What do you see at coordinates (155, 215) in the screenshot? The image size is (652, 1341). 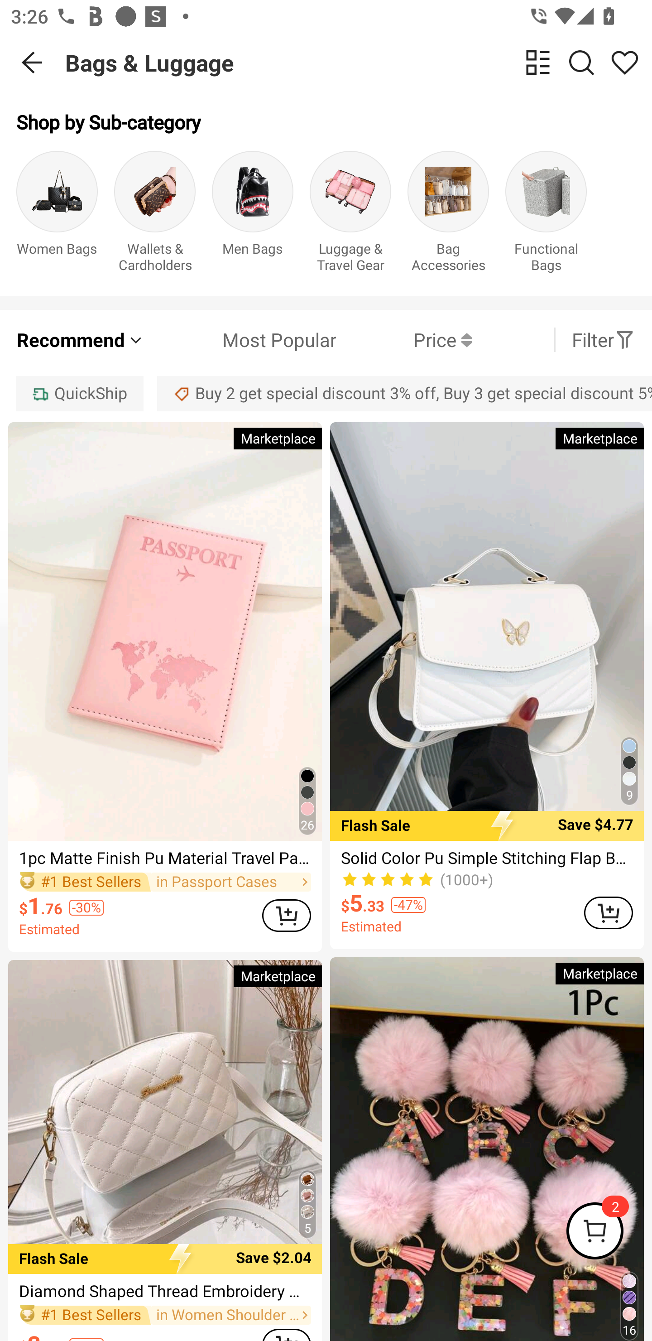 I see `Wallets & Cardholders` at bounding box center [155, 215].